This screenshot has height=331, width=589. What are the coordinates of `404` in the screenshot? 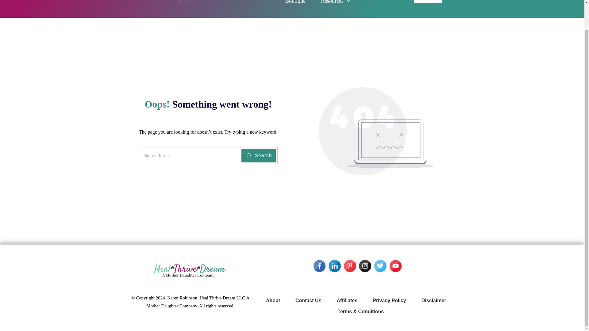 It's located at (376, 131).